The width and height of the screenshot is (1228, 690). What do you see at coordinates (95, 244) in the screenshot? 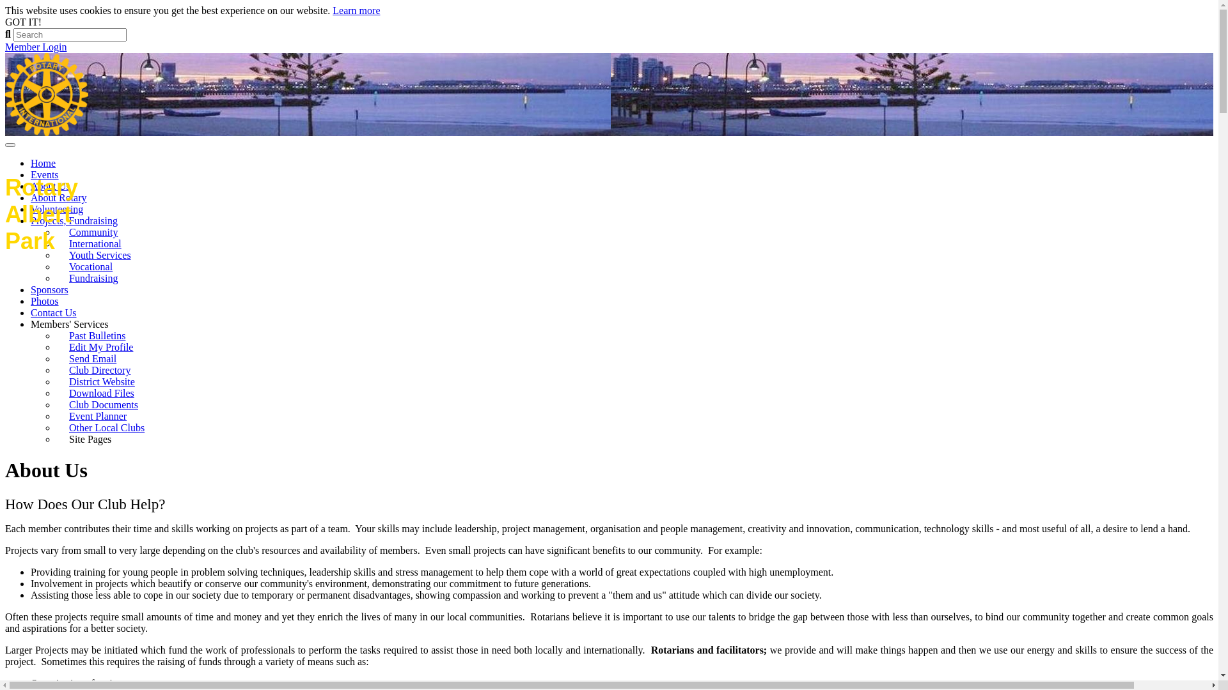
I see `International` at bounding box center [95, 244].